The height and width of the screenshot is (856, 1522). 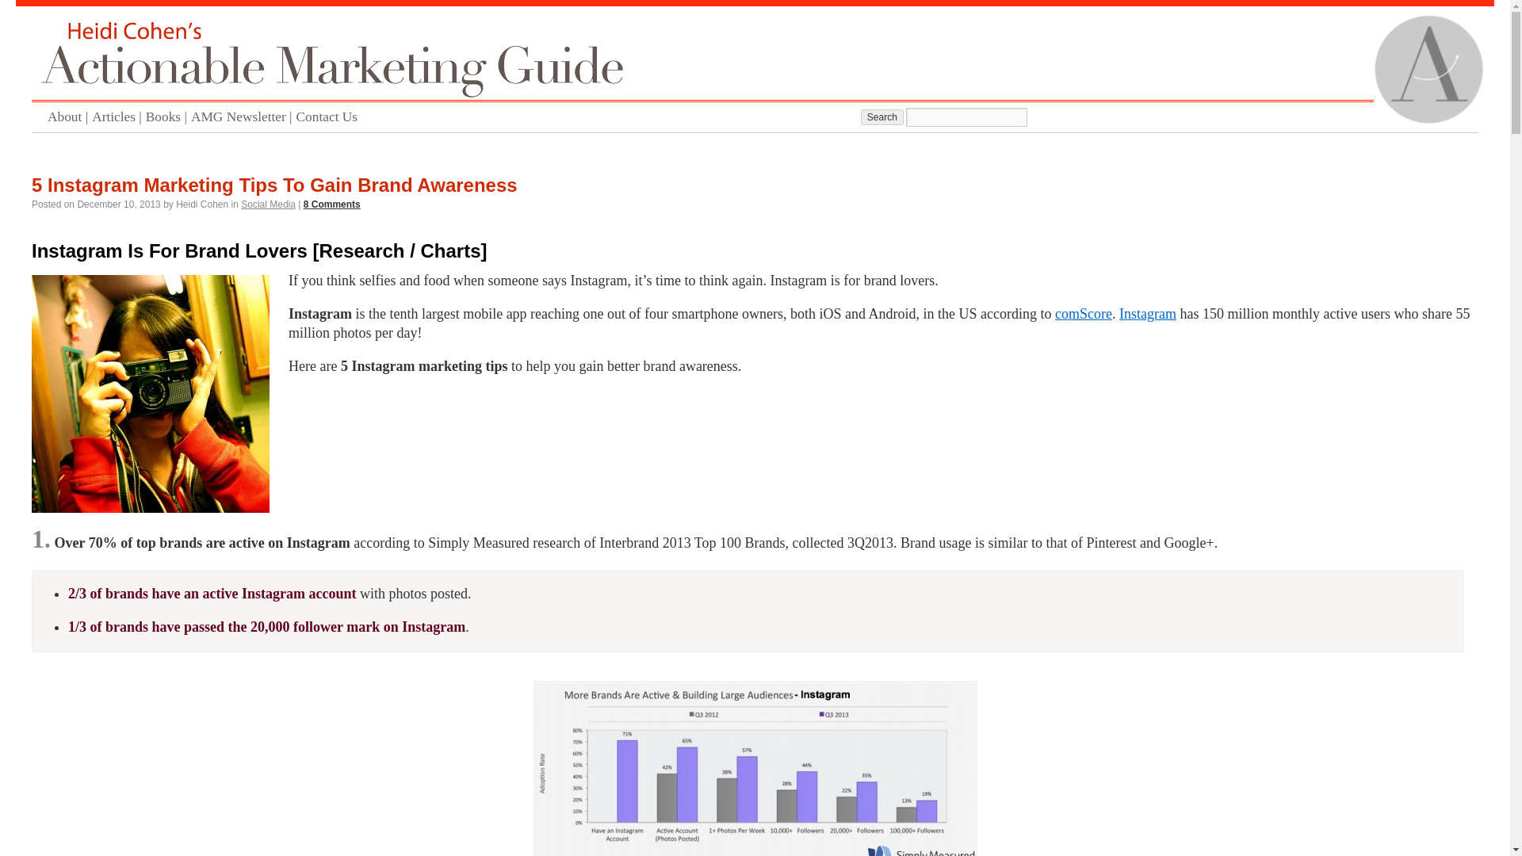 What do you see at coordinates (268, 204) in the screenshot?
I see `Social Media` at bounding box center [268, 204].